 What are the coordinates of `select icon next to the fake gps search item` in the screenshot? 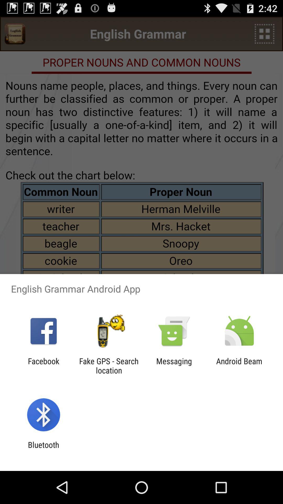 It's located at (174, 366).